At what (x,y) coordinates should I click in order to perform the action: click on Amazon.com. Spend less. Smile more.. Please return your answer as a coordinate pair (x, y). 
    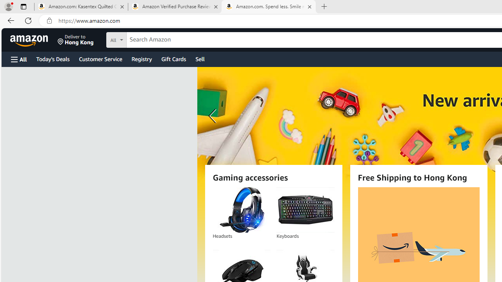
    Looking at the image, I should click on (268, 7).